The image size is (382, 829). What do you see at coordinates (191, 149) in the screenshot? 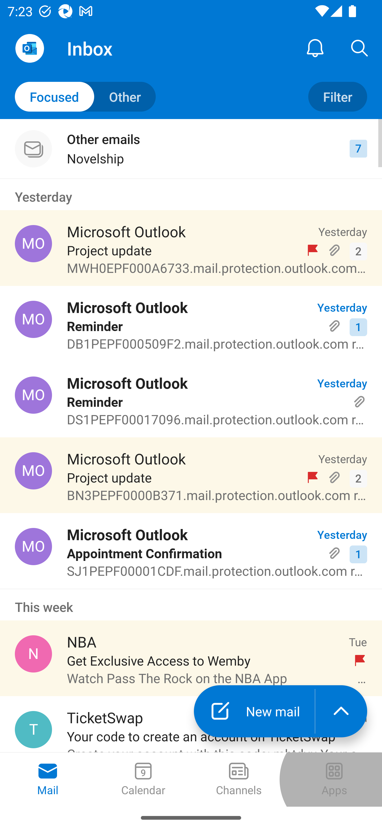
I see `Other emails Novelship 7` at bounding box center [191, 149].